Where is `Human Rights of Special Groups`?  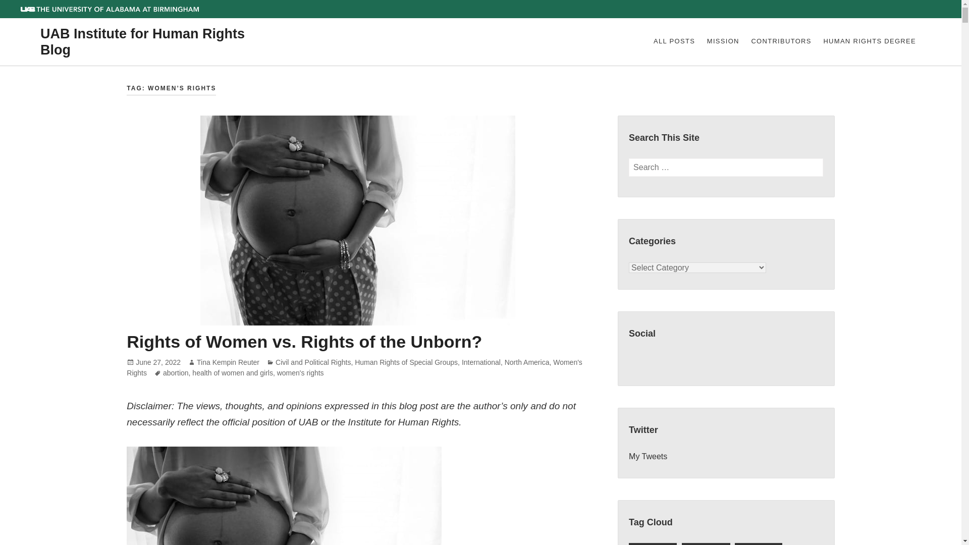
Human Rights of Special Groups is located at coordinates (406, 362).